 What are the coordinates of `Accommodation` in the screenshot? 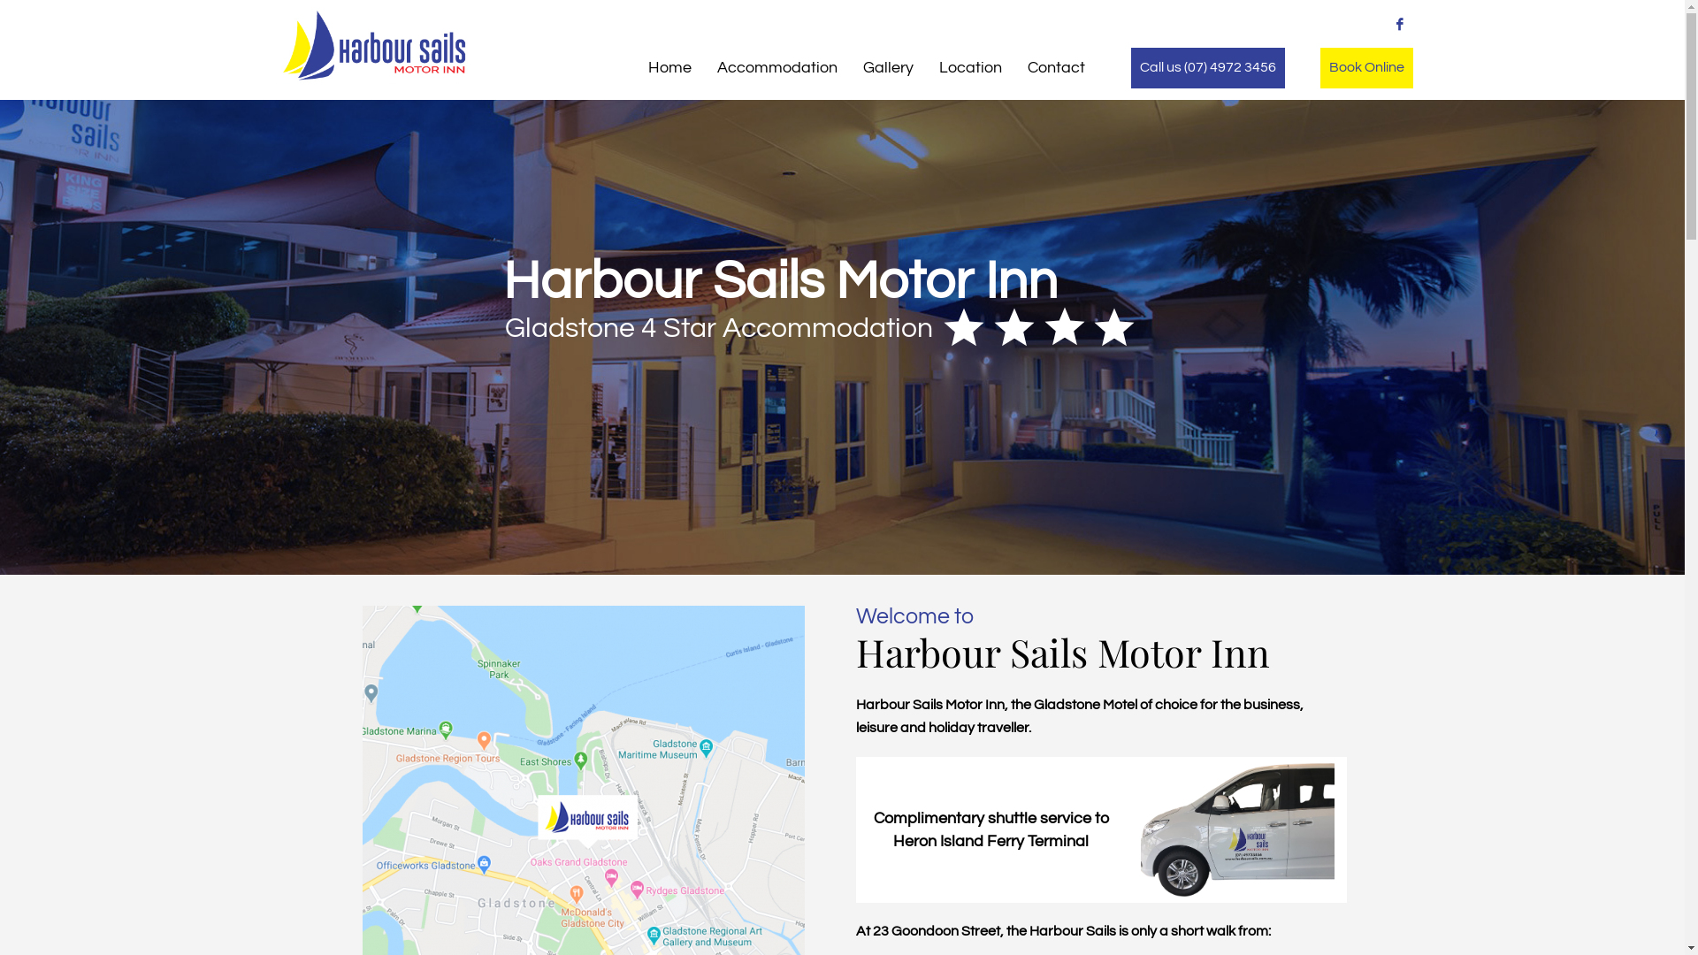 It's located at (777, 68).